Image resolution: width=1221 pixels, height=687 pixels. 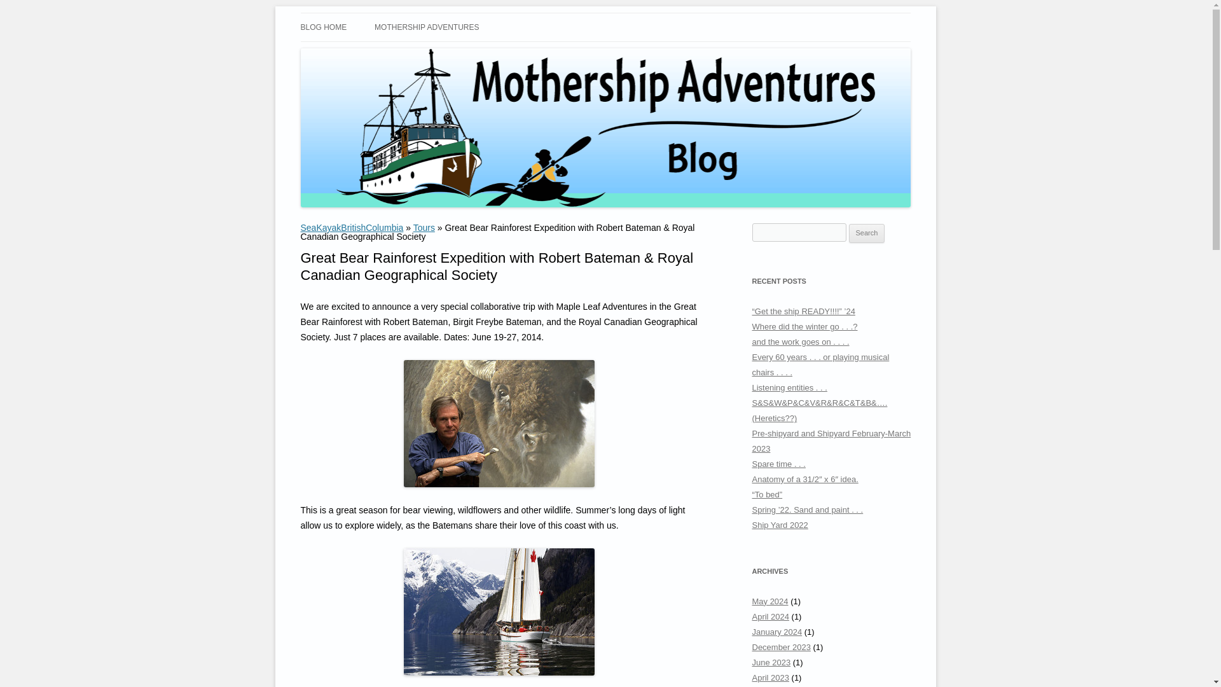 What do you see at coordinates (867, 233) in the screenshot?
I see `Search` at bounding box center [867, 233].